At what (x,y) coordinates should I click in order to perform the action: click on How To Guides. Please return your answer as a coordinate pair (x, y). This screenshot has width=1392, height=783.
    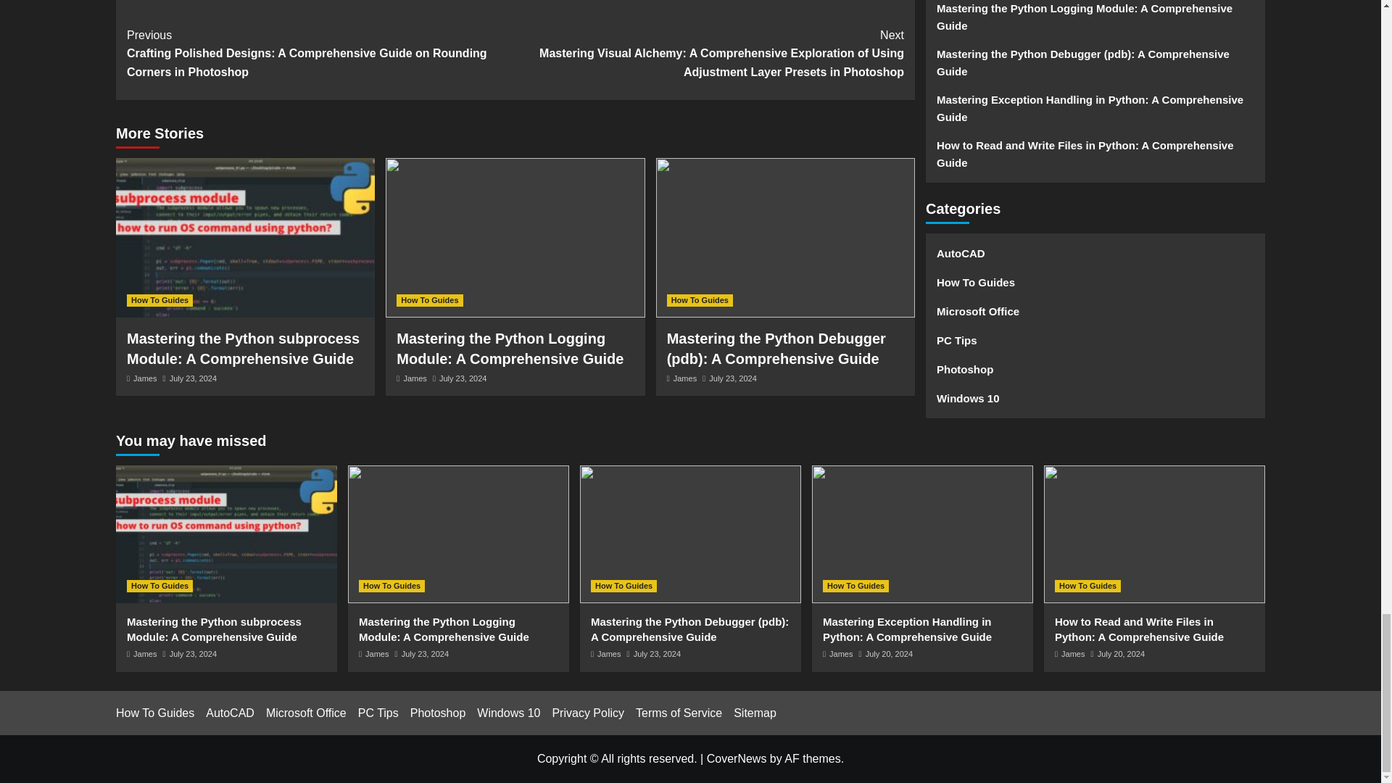
    Looking at the image, I should click on (700, 300).